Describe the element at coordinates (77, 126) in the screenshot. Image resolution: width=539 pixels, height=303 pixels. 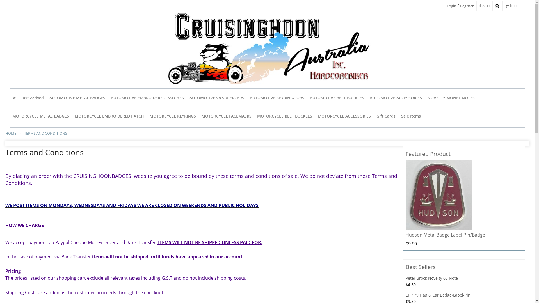
I see `ASIAN` at that location.